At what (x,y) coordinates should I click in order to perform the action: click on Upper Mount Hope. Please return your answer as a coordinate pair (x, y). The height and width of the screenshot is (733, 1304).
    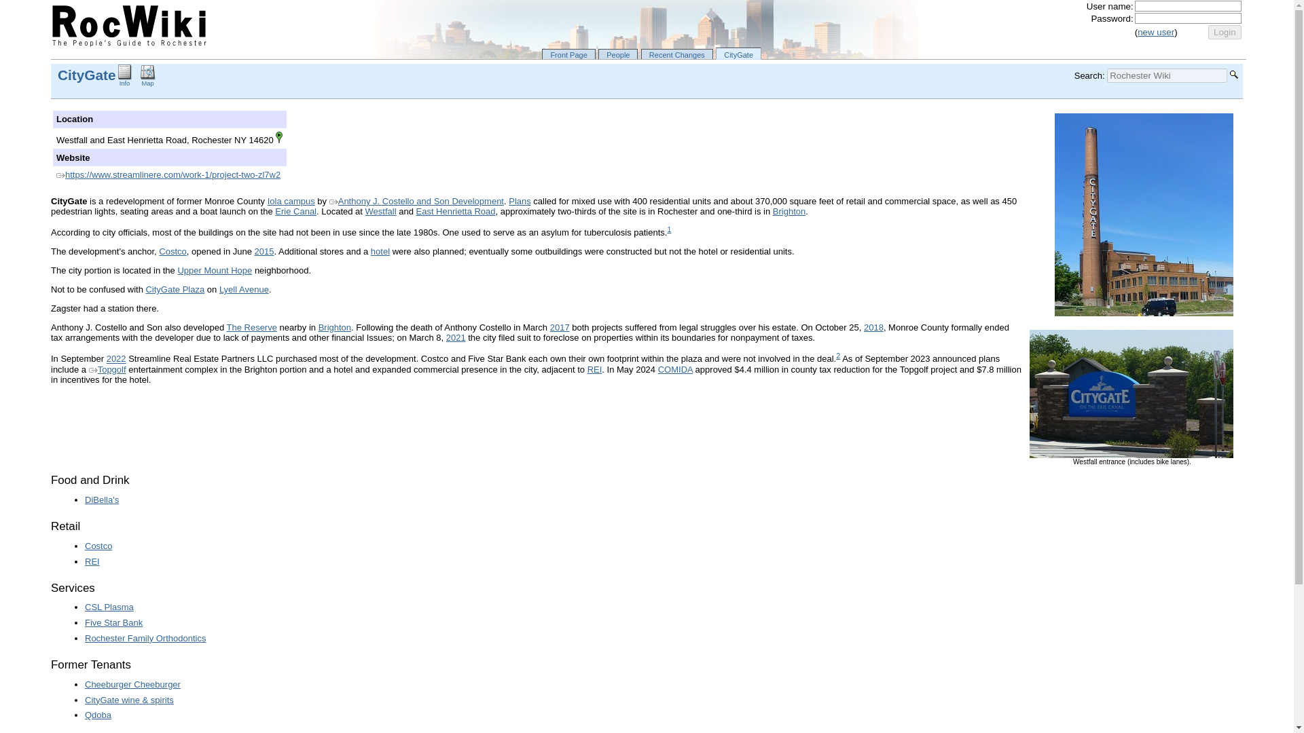
    Looking at the image, I should click on (215, 270).